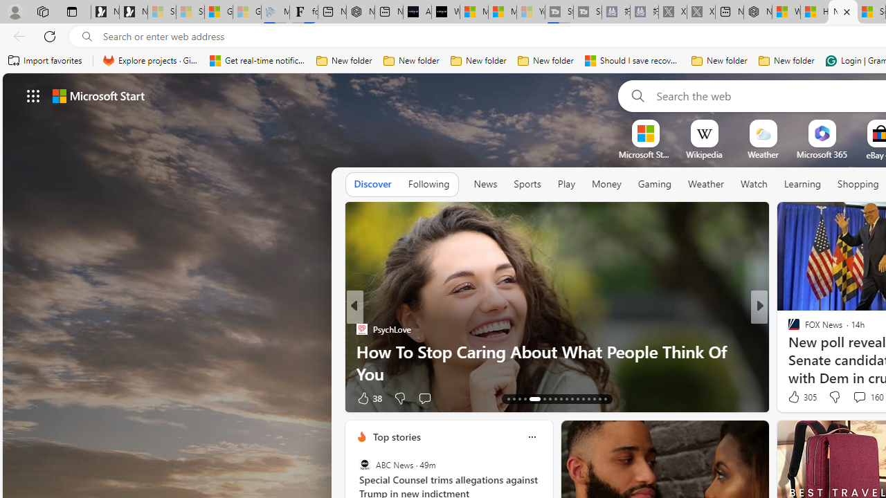 Image resolution: width=886 pixels, height=498 pixels. I want to click on AutomationID: tab-19, so click(550, 398).